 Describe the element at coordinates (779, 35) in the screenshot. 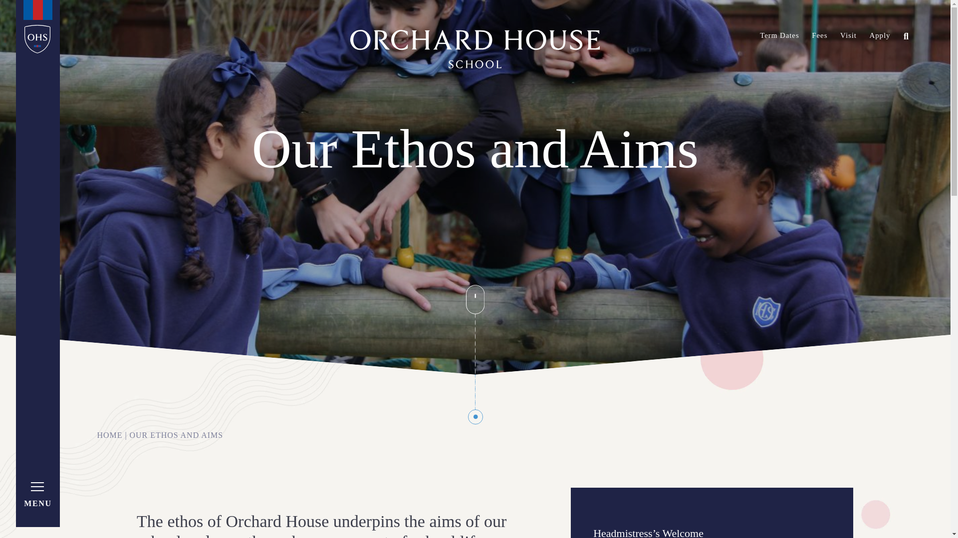

I see `Term Dates` at that location.